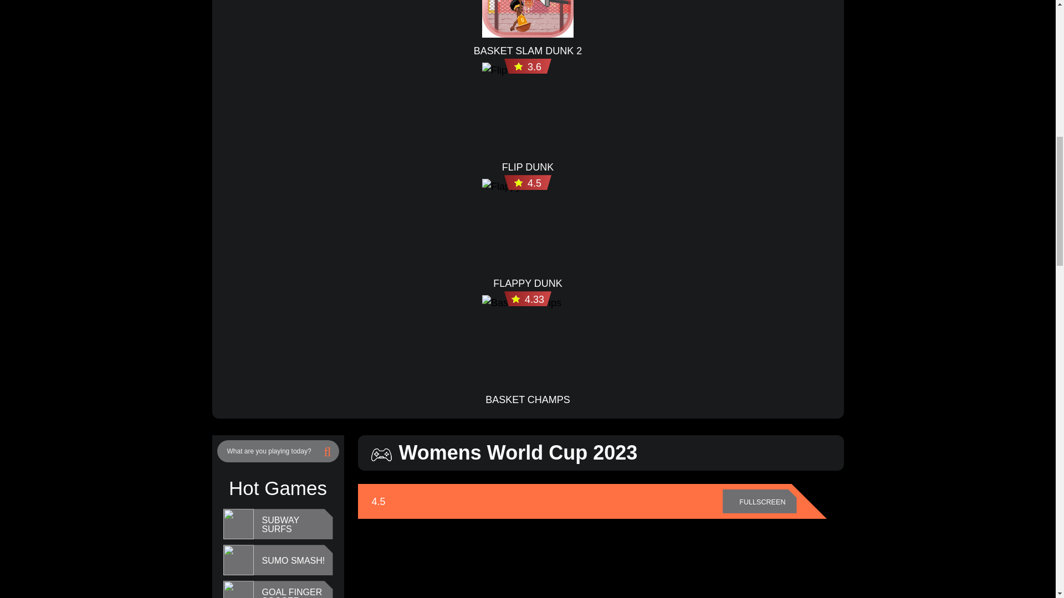  I want to click on FLIP DUNK, so click(528, 167).